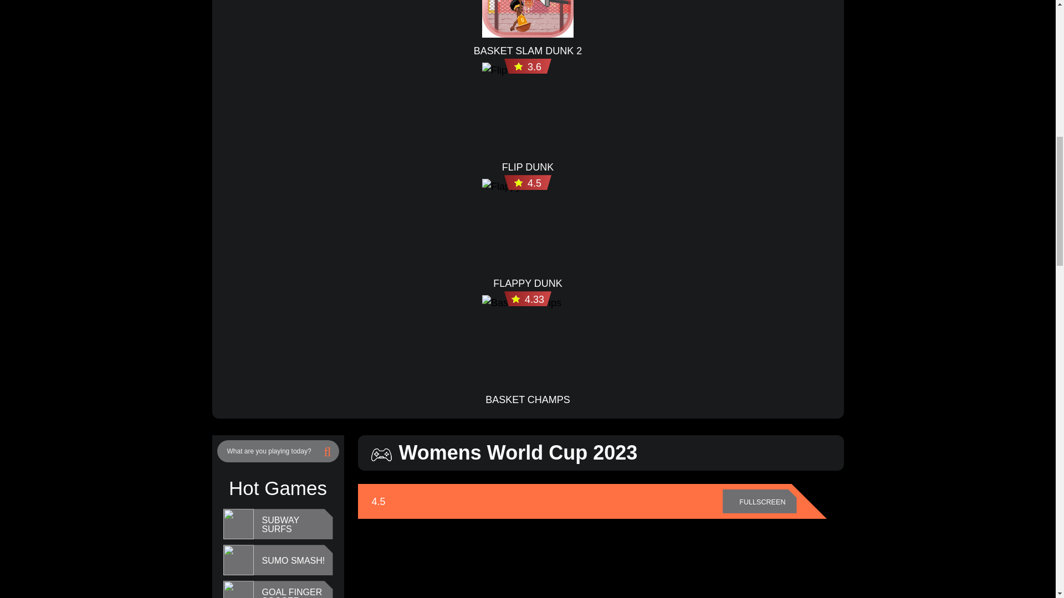  I want to click on FLIP DUNK, so click(528, 167).